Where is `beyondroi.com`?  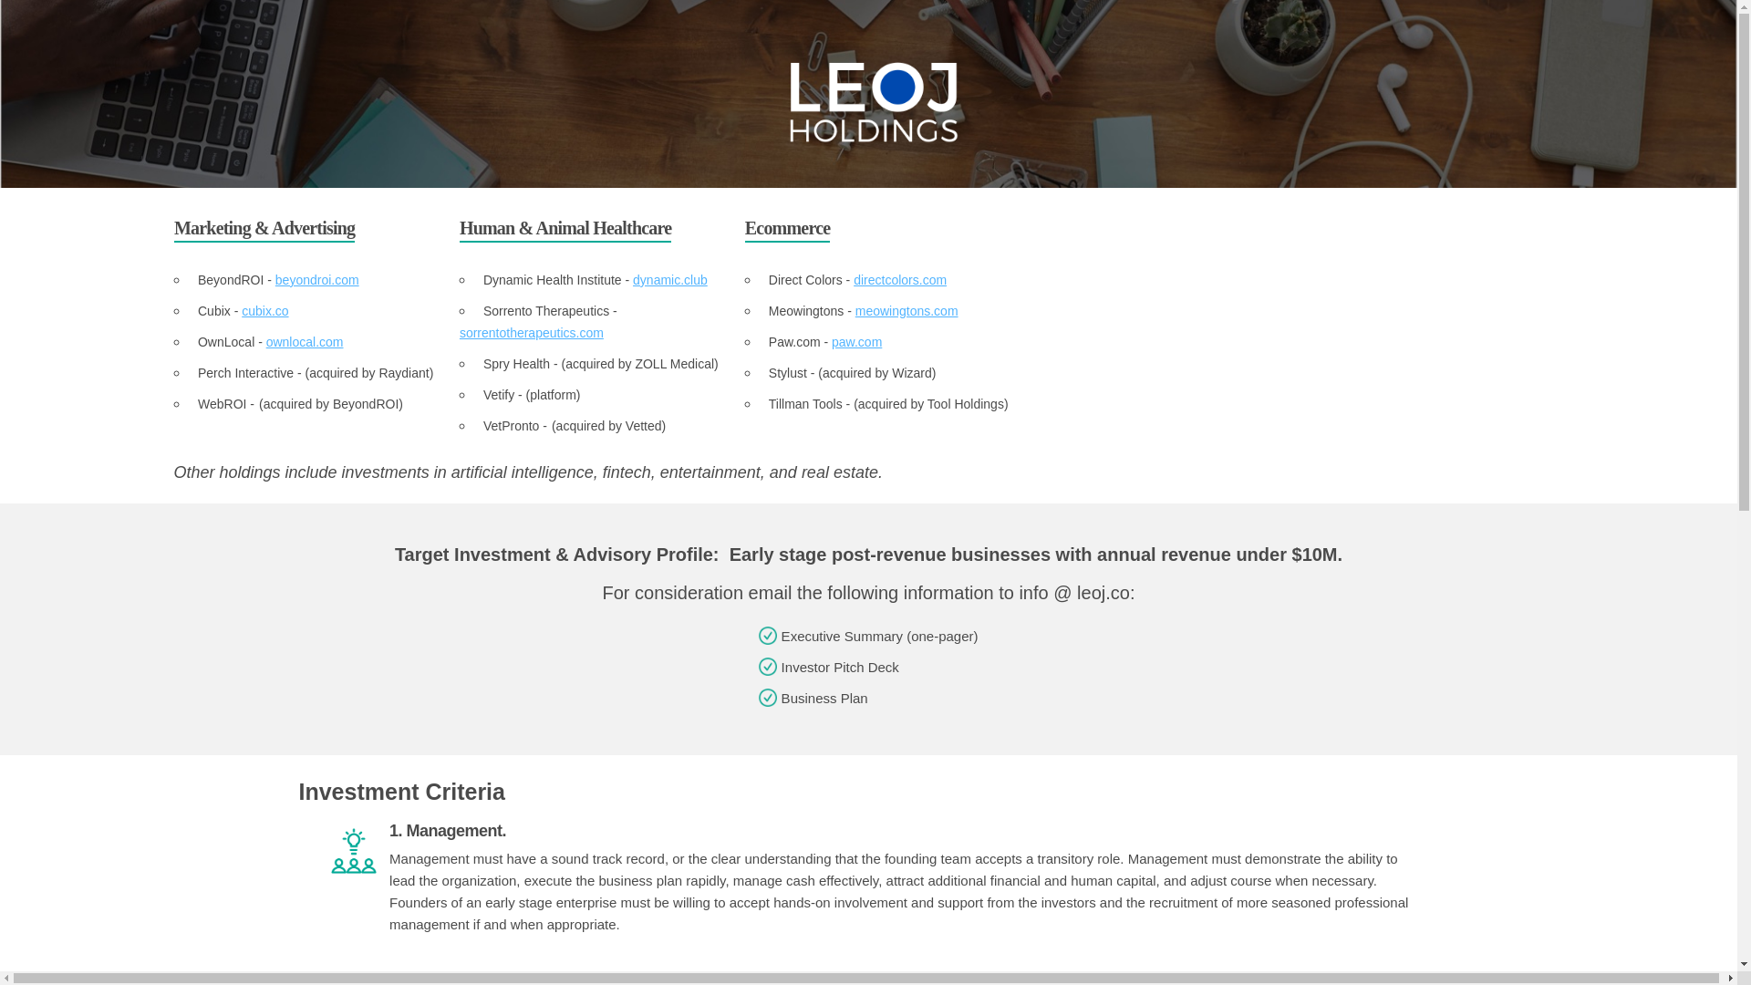 beyondroi.com is located at coordinates (316, 280).